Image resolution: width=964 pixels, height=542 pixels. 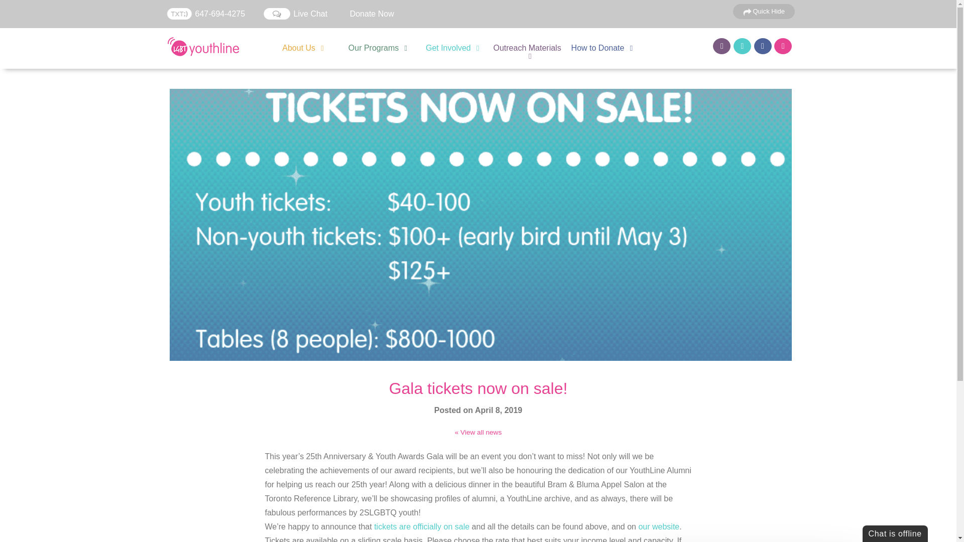 What do you see at coordinates (659, 527) in the screenshot?
I see `our website` at bounding box center [659, 527].